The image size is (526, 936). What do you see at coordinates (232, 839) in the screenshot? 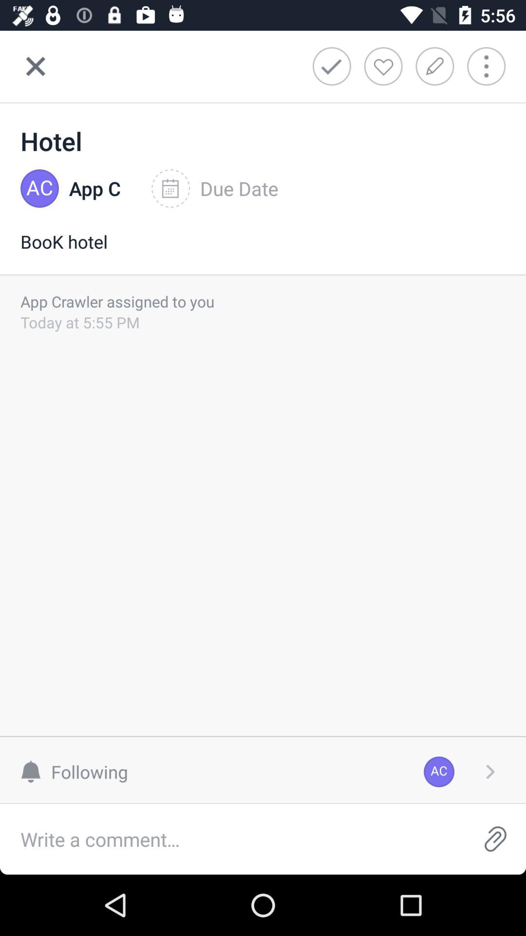
I see `turn off icon below following item` at bounding box center [232, 839].